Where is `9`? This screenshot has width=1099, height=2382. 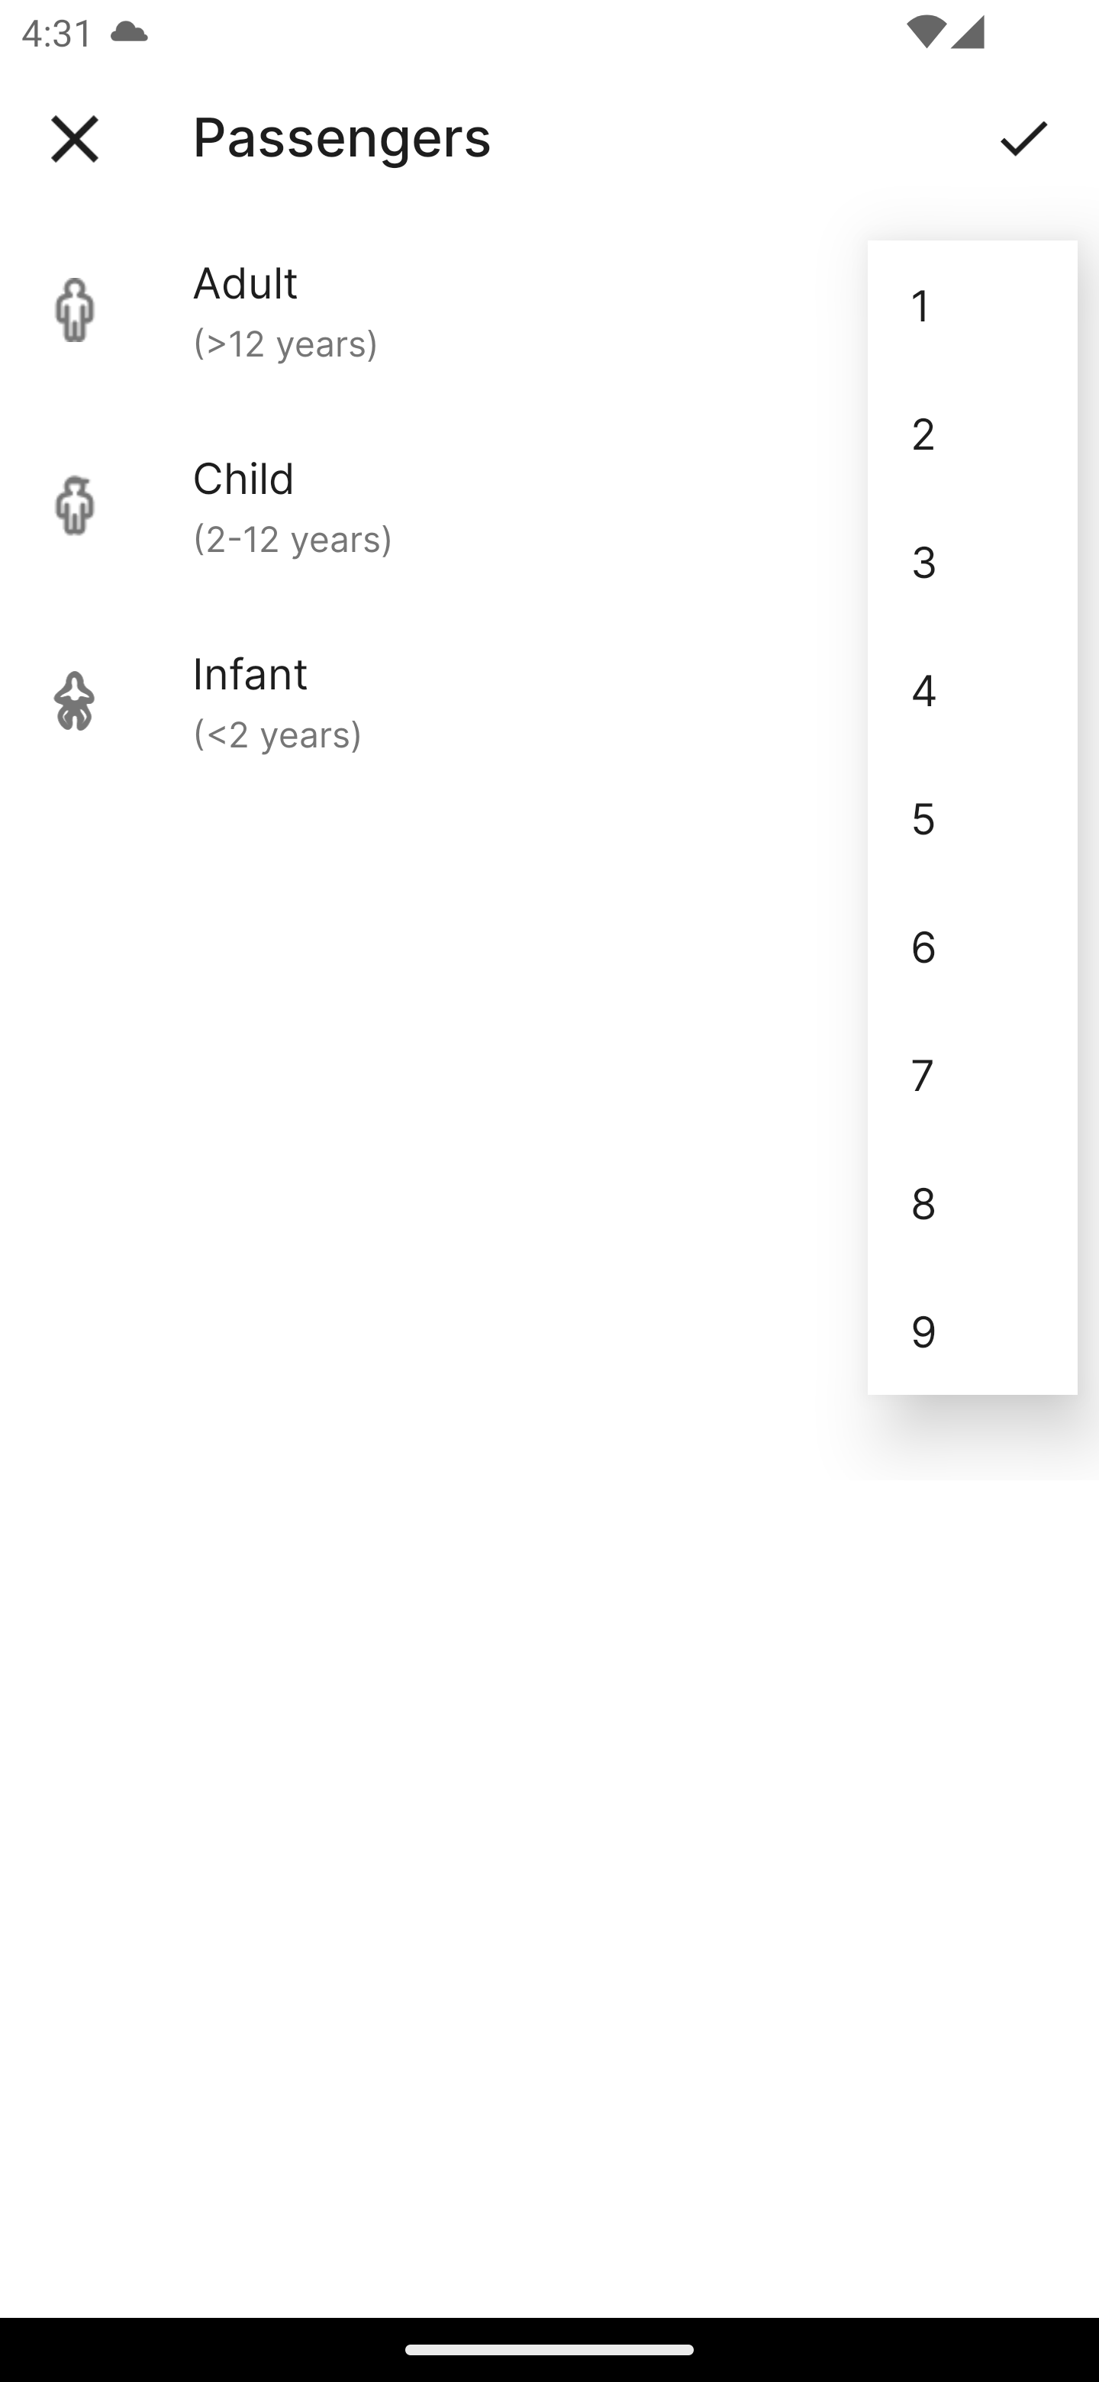
9 is located at coordinates (972, 1331).